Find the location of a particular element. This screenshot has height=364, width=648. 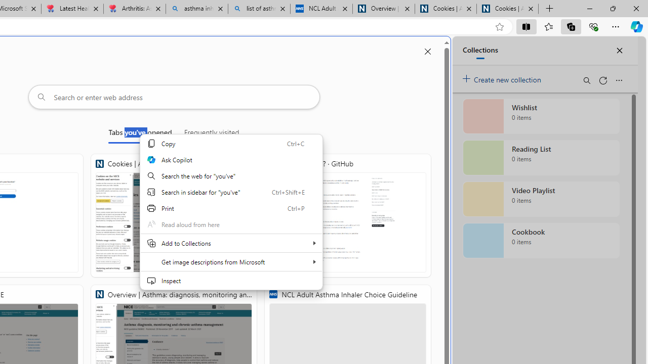

Tabs you've opened is located at coordinates (140, 134).